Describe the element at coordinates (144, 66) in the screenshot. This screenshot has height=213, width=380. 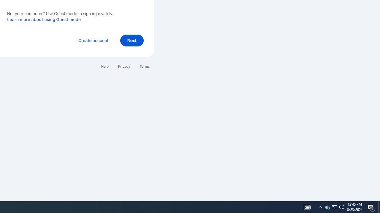
I see `Terms` at that location.